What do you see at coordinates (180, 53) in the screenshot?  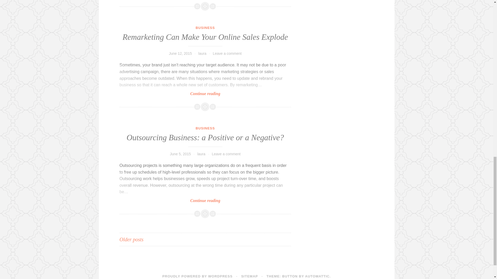 I see `June 12, 2015` at bounding box center [180, 53].